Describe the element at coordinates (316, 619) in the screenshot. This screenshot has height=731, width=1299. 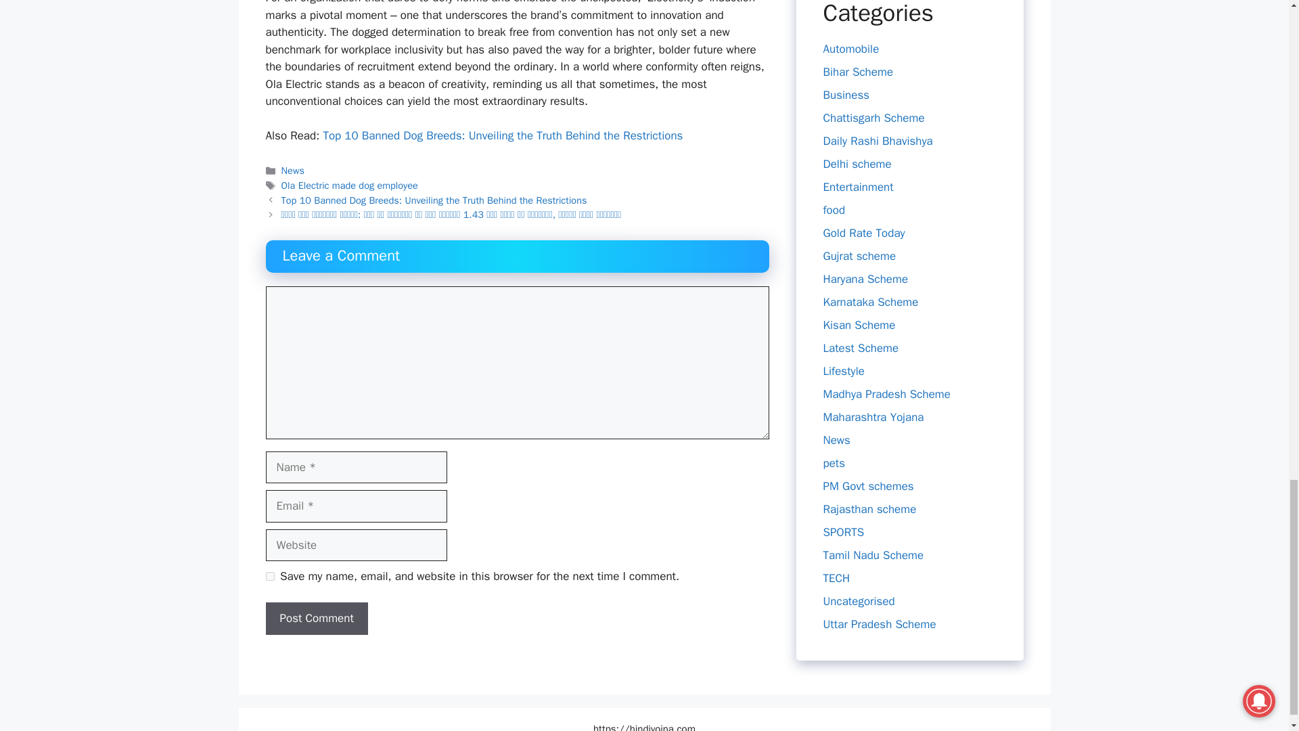
I see `Post Comment` at that location.